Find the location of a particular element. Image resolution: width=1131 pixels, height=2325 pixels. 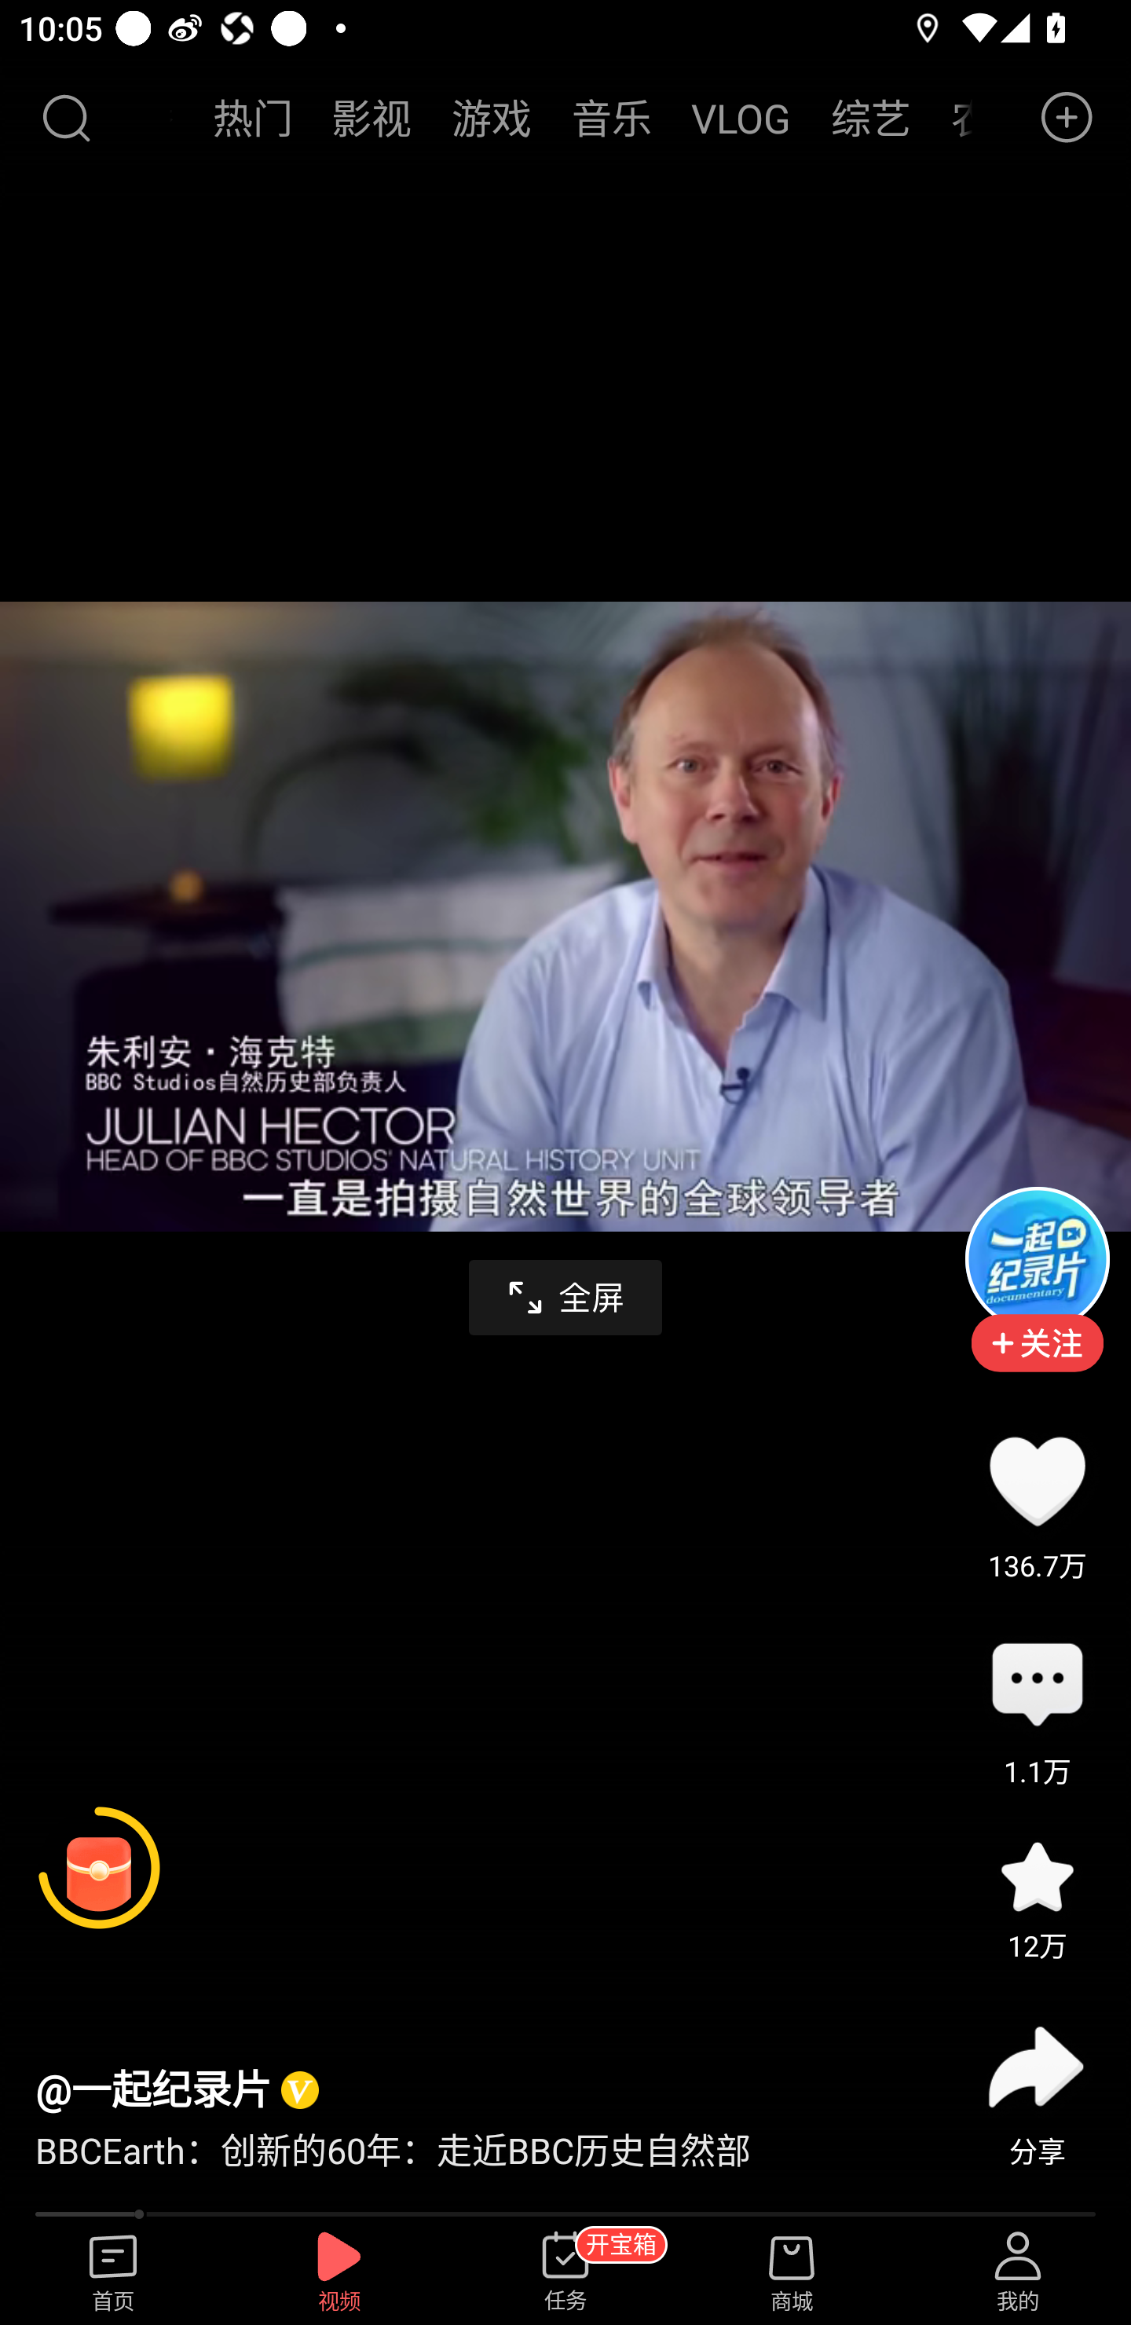

全屏播放 is located at coordinates (565, 1298).